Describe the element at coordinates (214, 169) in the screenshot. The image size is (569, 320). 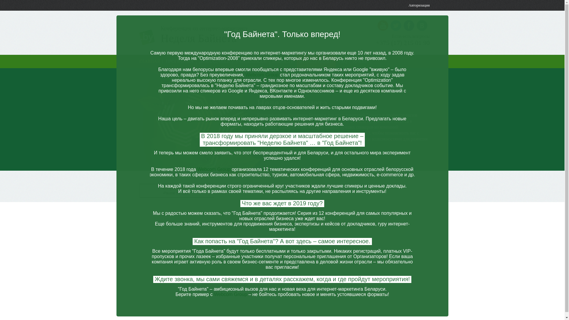
I see `Webcom Group` at that location.